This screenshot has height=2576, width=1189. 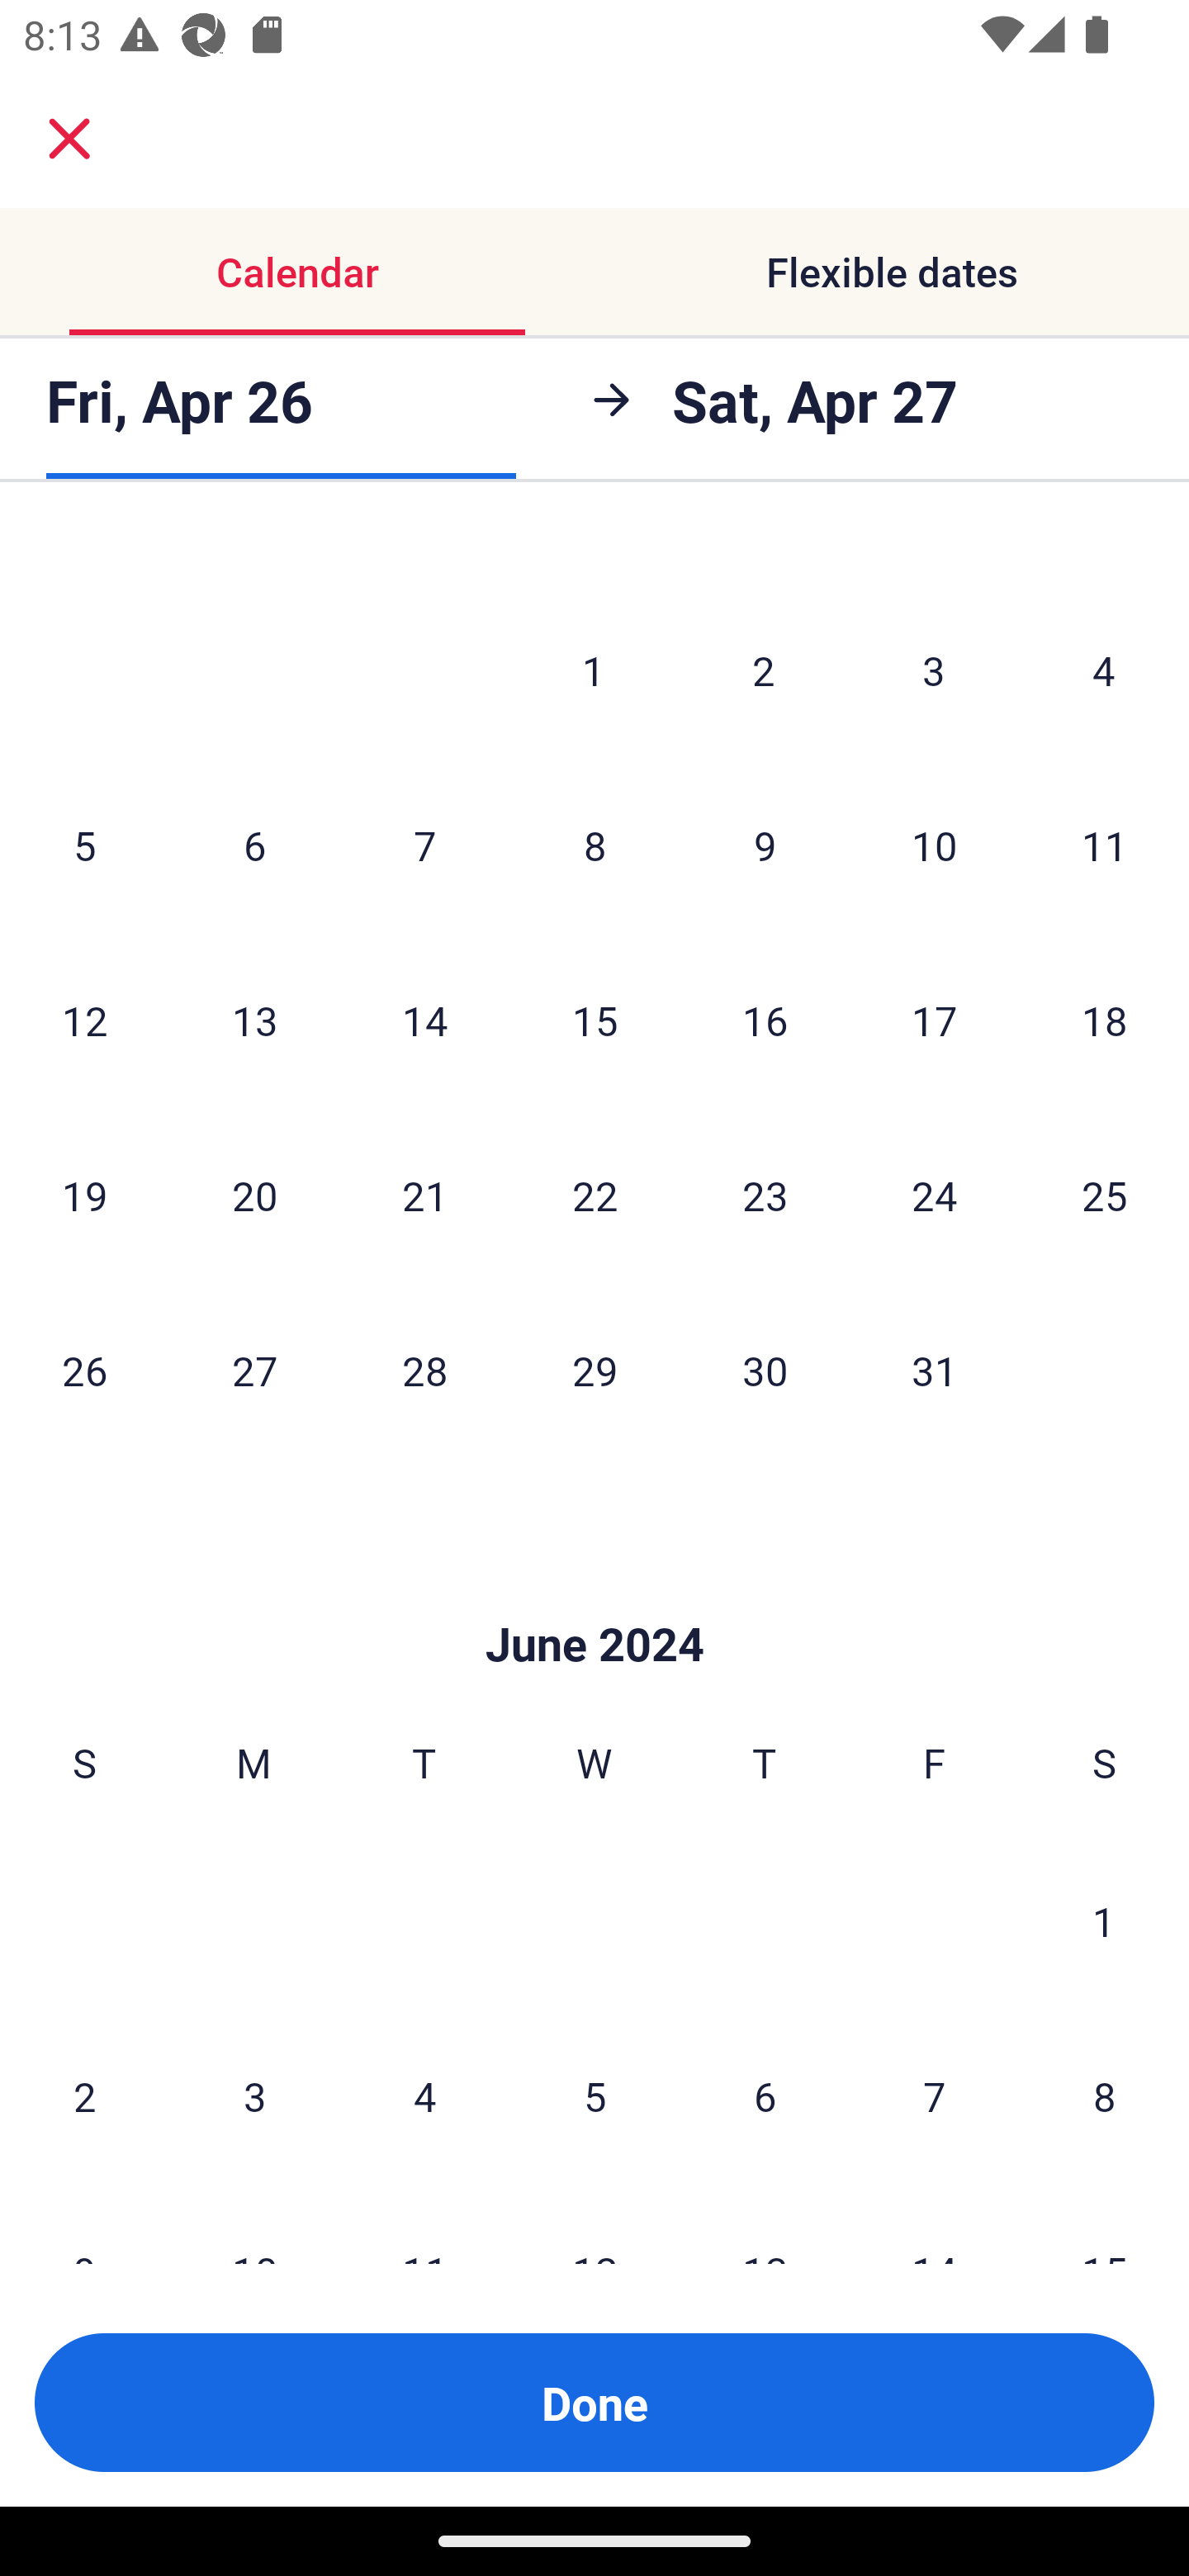 What do you see at coordinates (765, 845) in the screenshot?
I see `9 Thursday, May 9, 2024` at bounding box center [765, 845].